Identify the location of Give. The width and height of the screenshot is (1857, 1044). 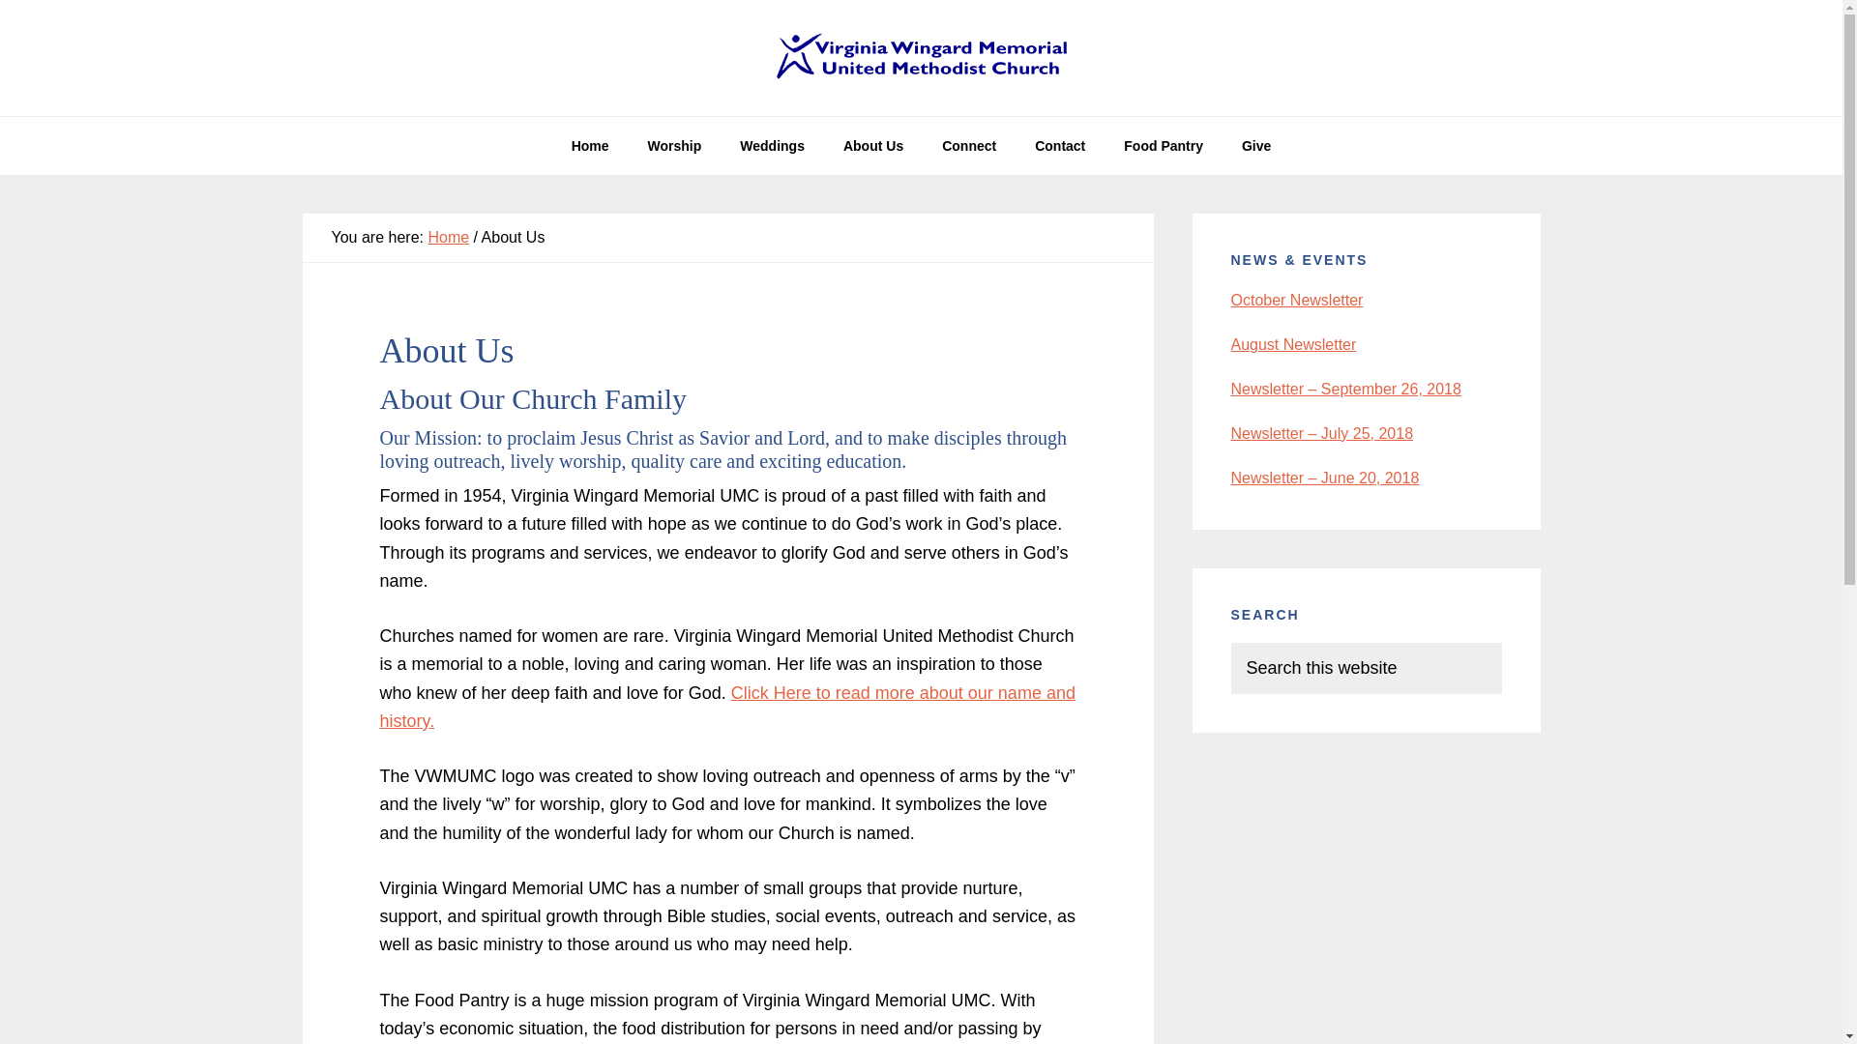
(1255, 145).